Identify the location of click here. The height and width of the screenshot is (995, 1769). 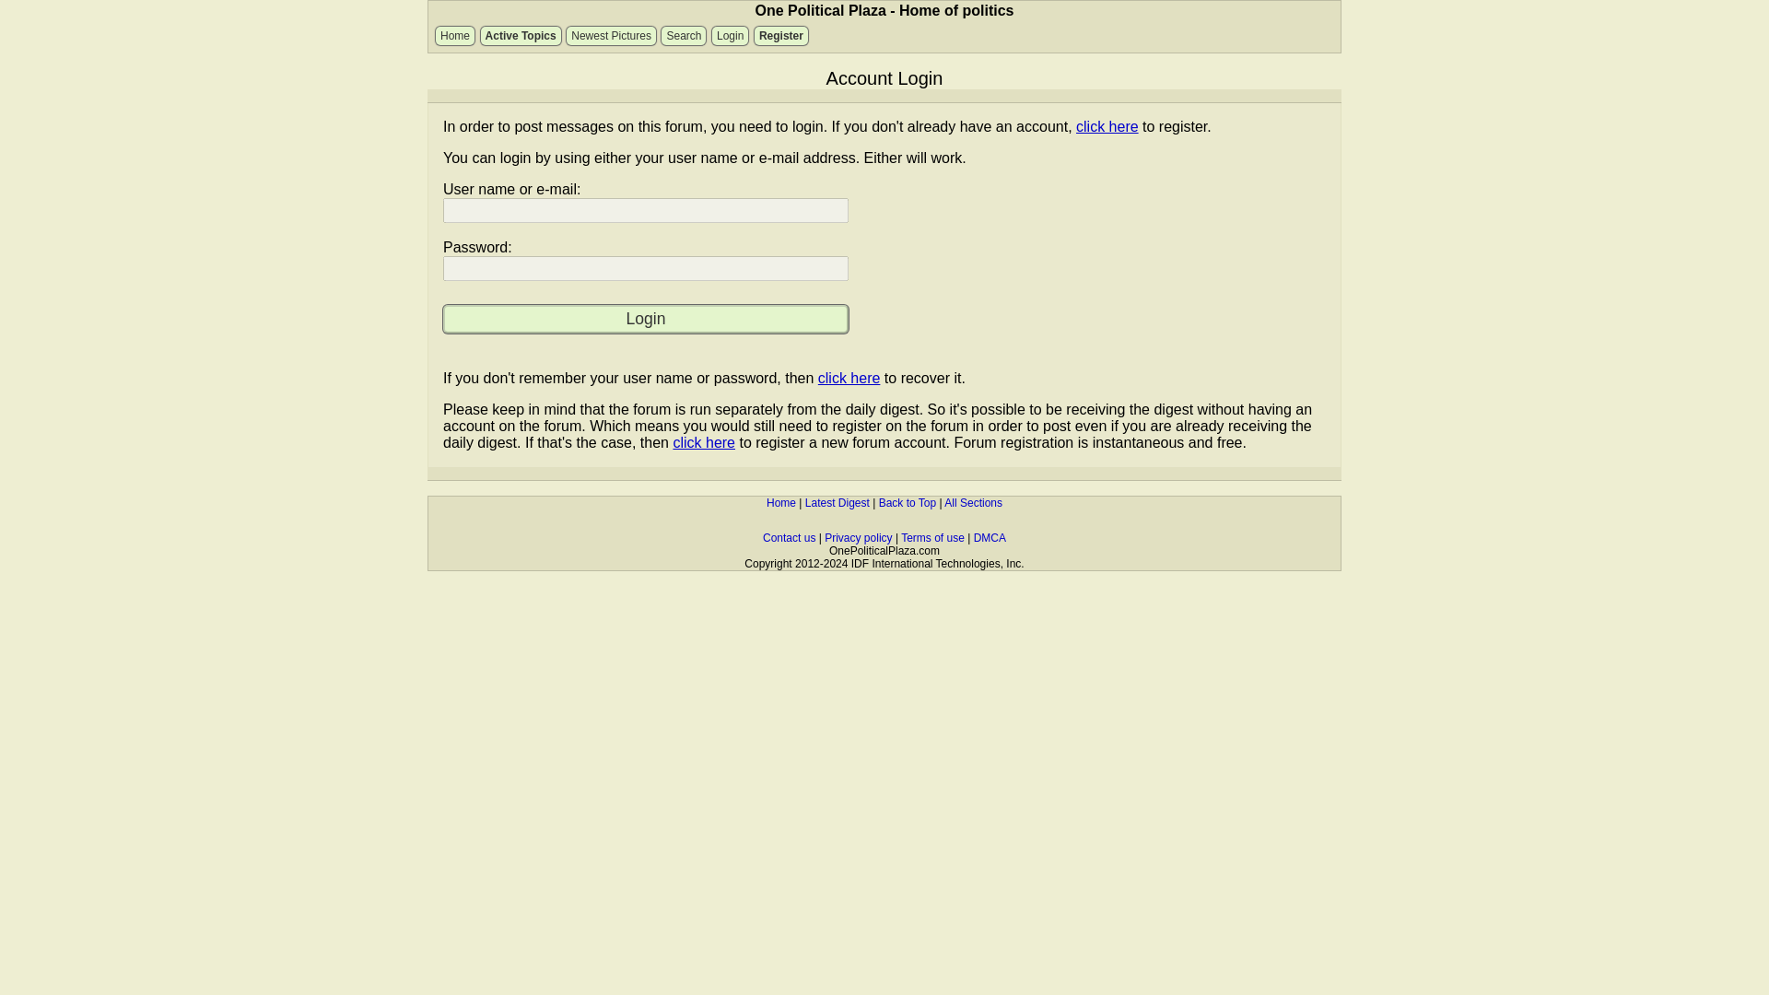
(1107, 125).